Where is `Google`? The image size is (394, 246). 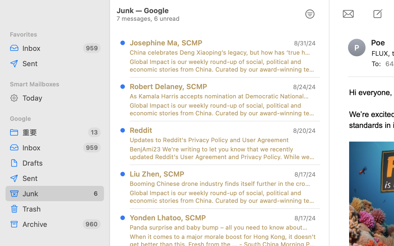
Google is located at coordinates (55, 119).